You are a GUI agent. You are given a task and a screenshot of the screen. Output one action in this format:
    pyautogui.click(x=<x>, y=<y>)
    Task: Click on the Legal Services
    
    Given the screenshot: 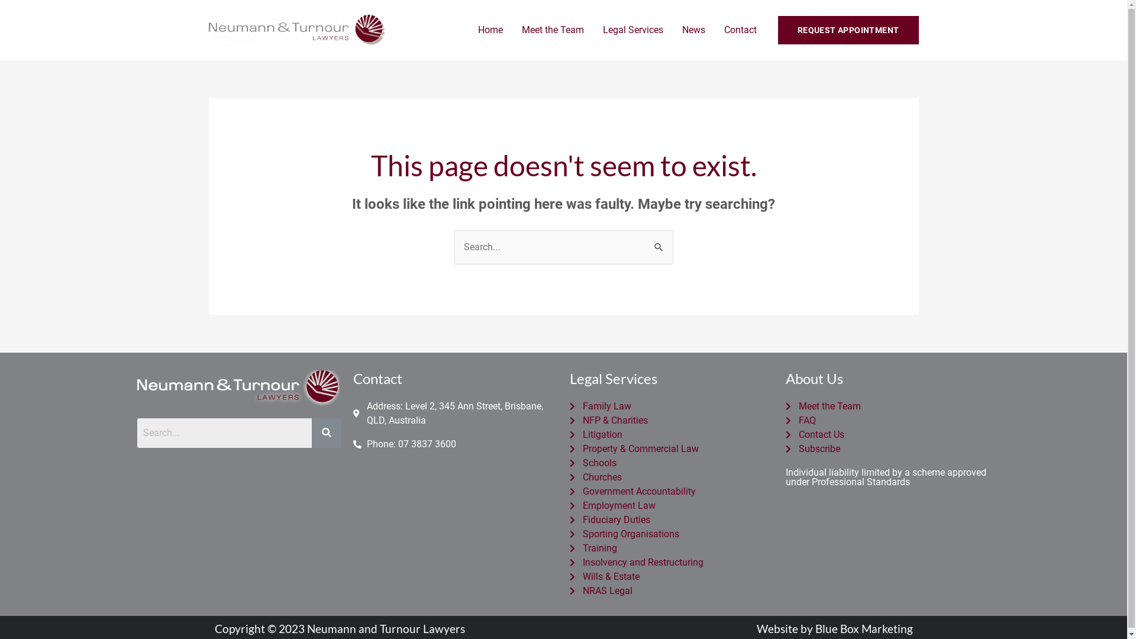 What is the action you would take?
    pyautogui.click(x=633, y=30)
    